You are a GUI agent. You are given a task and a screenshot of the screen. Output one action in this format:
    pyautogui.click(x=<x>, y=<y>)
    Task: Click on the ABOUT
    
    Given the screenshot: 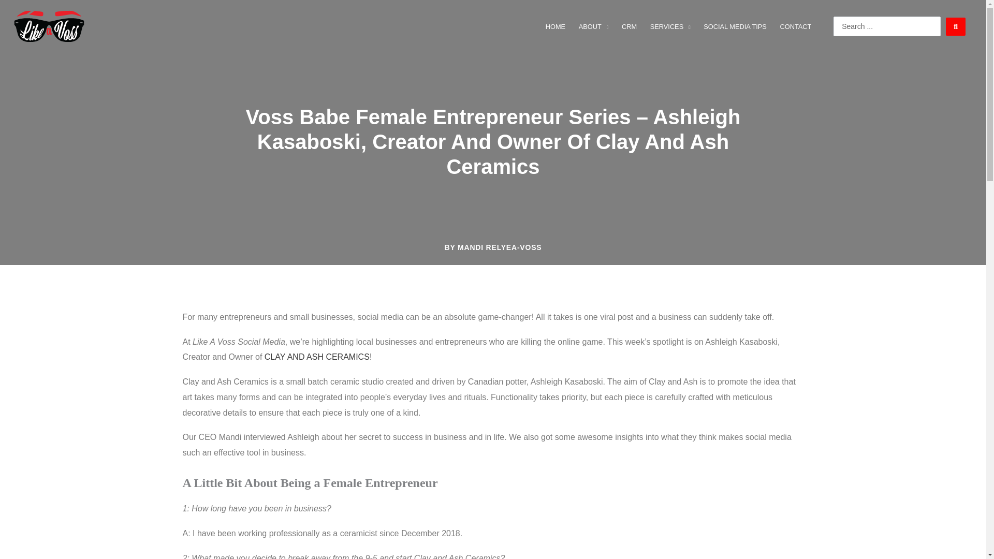 What is the action you would take?
    pyautogui.click(x=593, y=27)
    